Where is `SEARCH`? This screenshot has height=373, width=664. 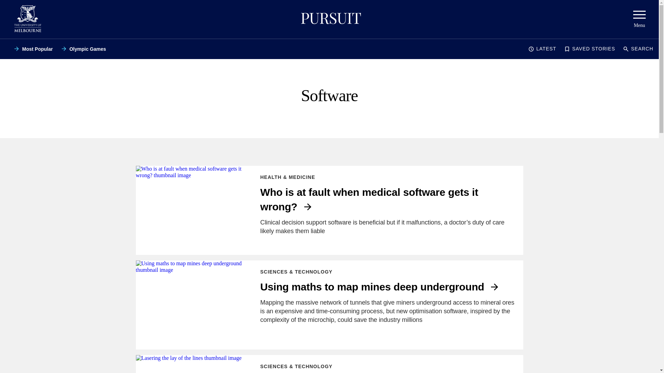 SEARCH is located at coordinates (638, 49).